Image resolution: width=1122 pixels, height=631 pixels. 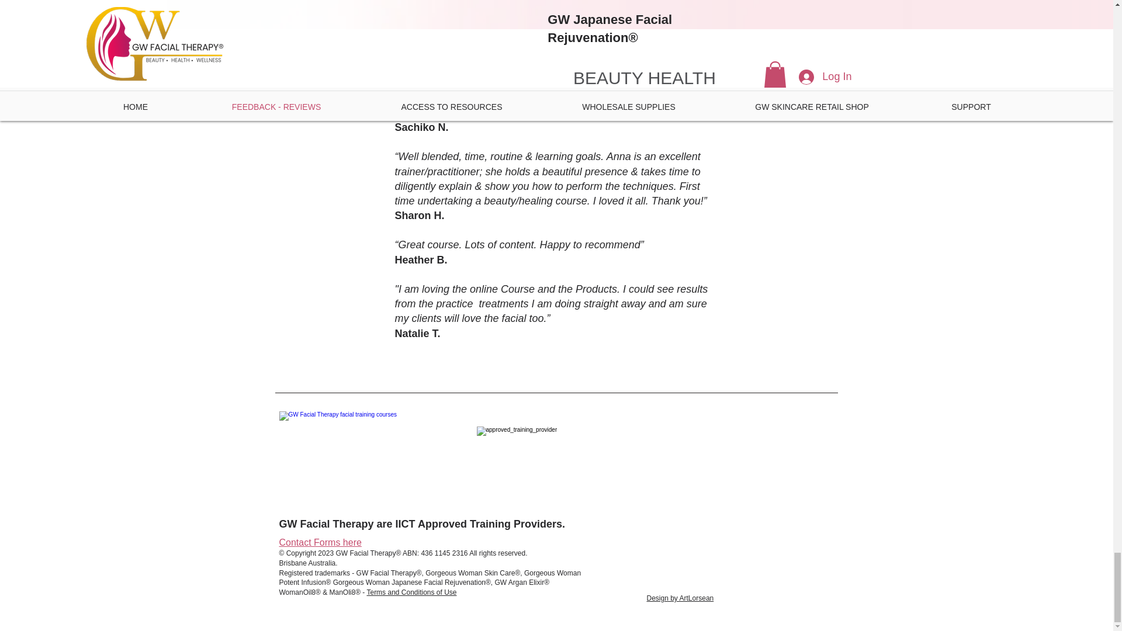 What do you see at coordinates (300, 543) in the screenshot?
I see `ta` at bounding box center [300, 543].